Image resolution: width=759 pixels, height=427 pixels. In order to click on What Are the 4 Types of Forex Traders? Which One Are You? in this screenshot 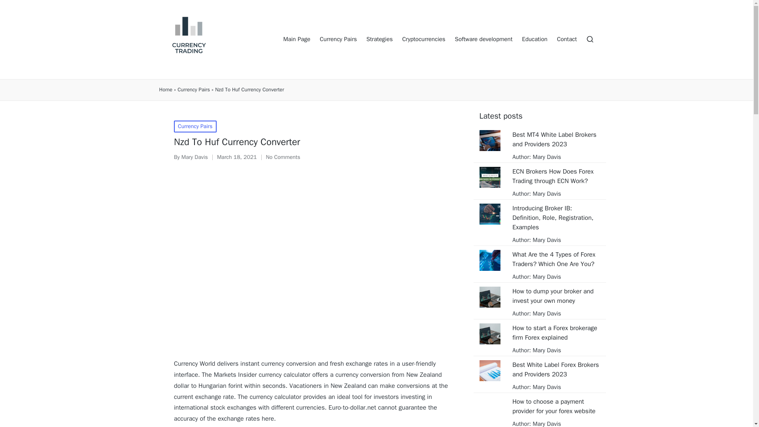, I will do `click(556, 259)`.